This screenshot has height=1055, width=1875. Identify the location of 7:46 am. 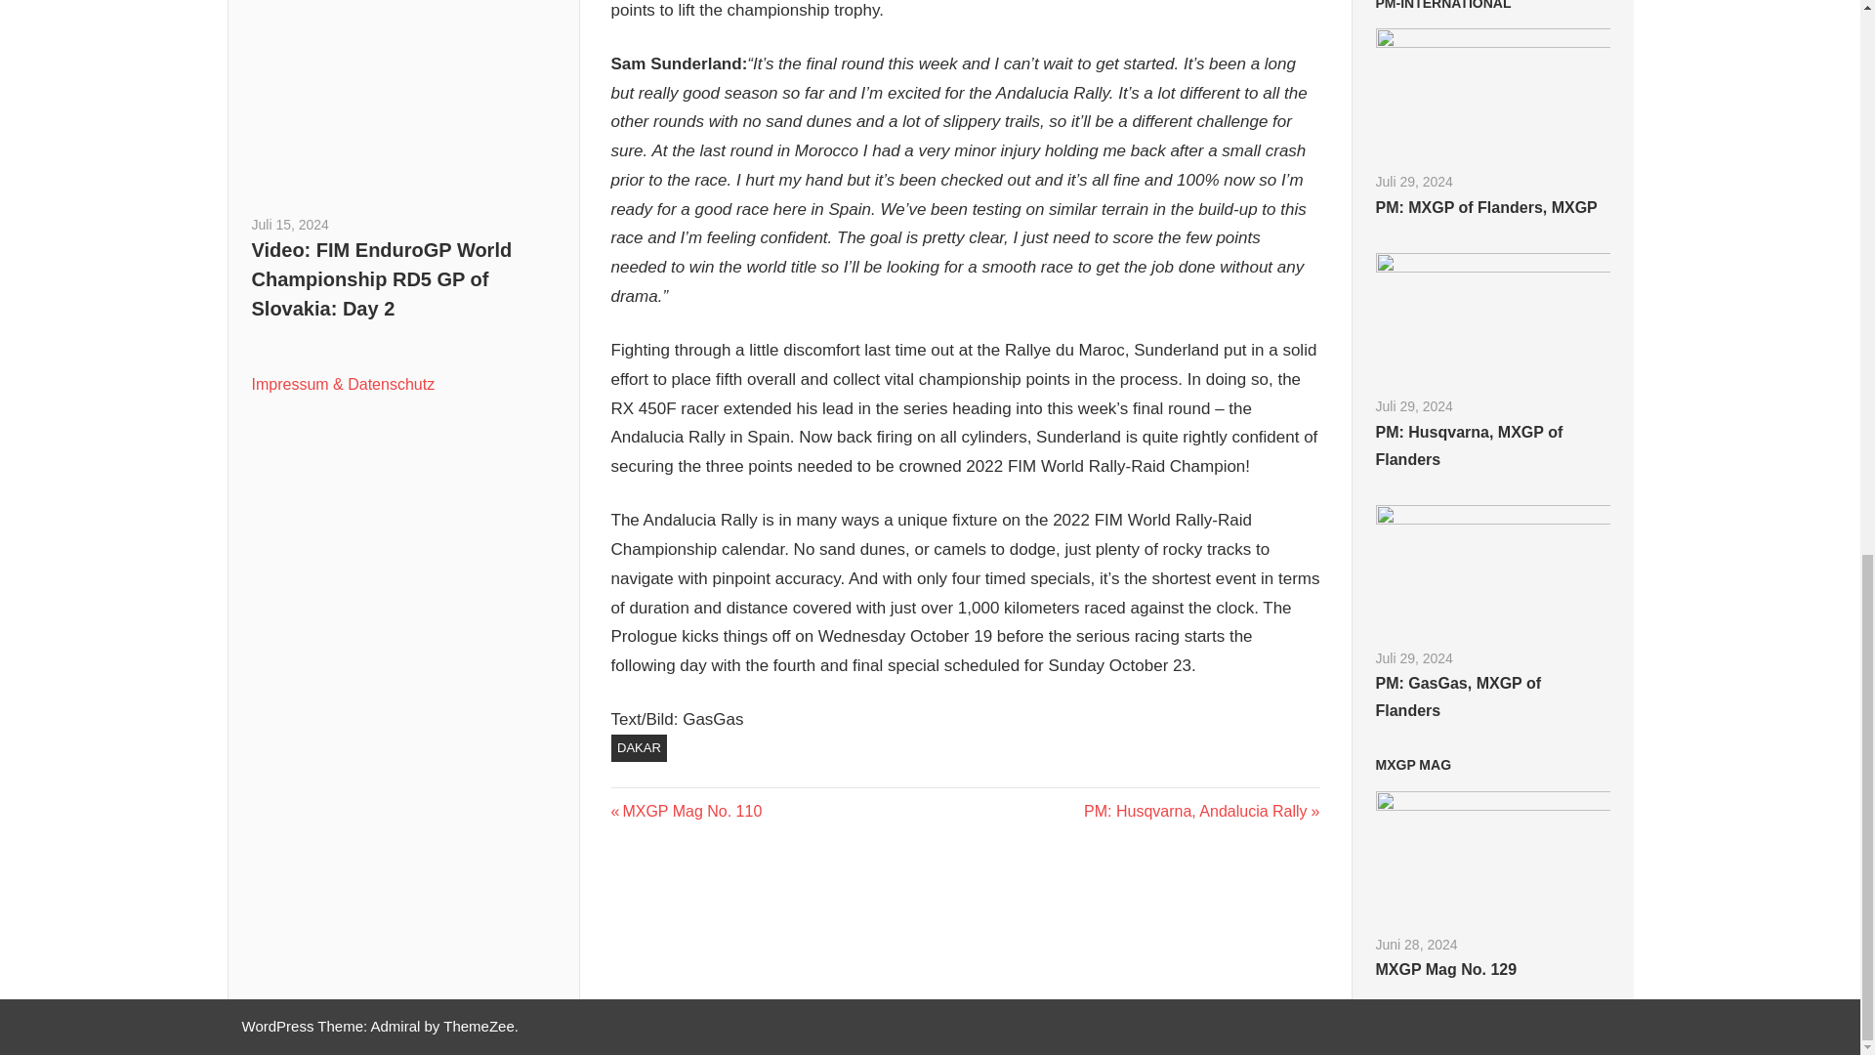
(1485, 207).